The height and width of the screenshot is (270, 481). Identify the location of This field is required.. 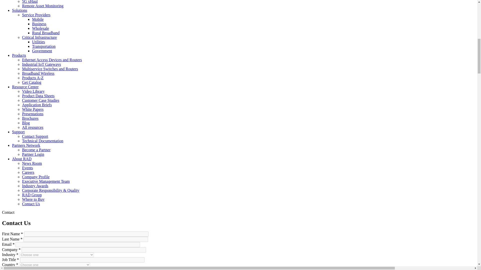
(18, 259).